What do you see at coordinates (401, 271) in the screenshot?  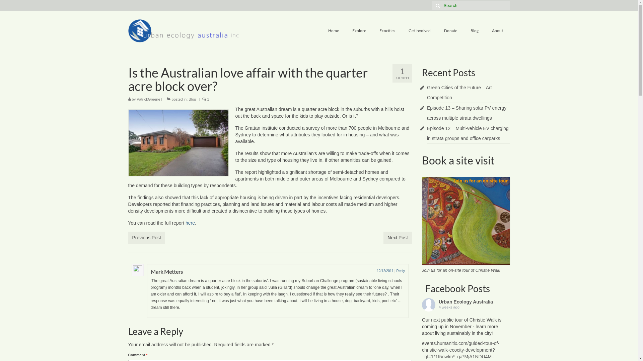 I see `Reply` at bounding box center [401, 271].